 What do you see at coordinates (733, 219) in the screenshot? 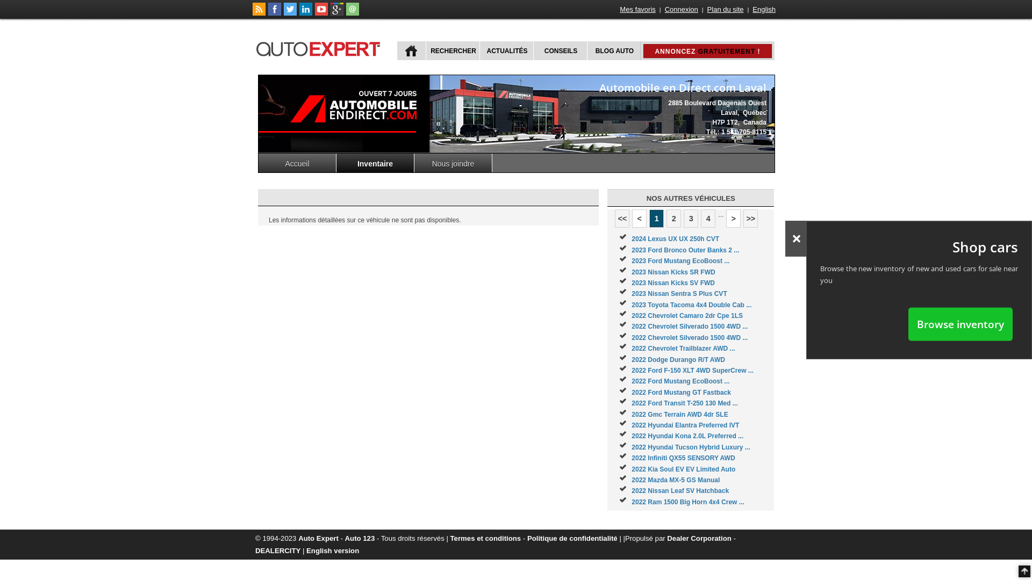
I see `>` at bounding box center [733, 219].